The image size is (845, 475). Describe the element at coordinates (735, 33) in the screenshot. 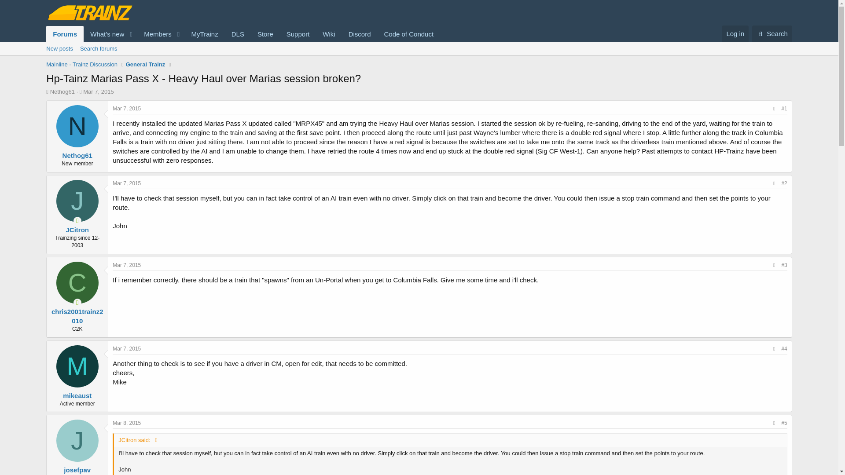

I see `Log in` at that location.